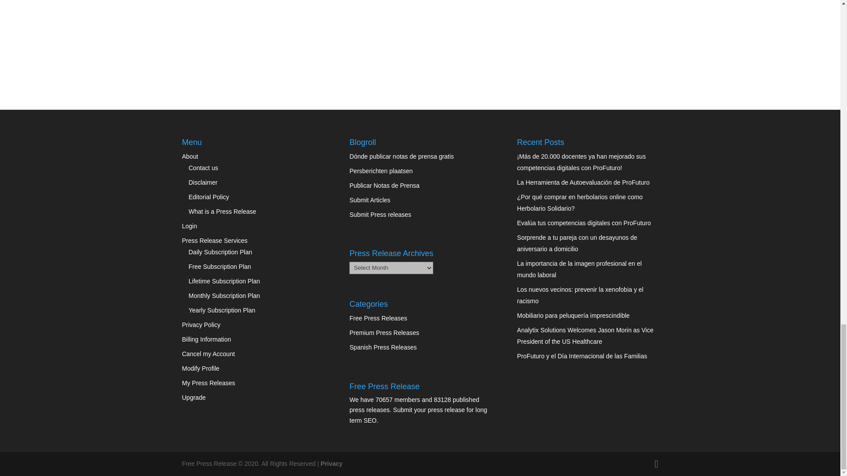 This screenshot has height=476, width=847. Describe the element at coordinates (222, 310) in the screenshot. I see `Yearly Subscription Plan` at that location.